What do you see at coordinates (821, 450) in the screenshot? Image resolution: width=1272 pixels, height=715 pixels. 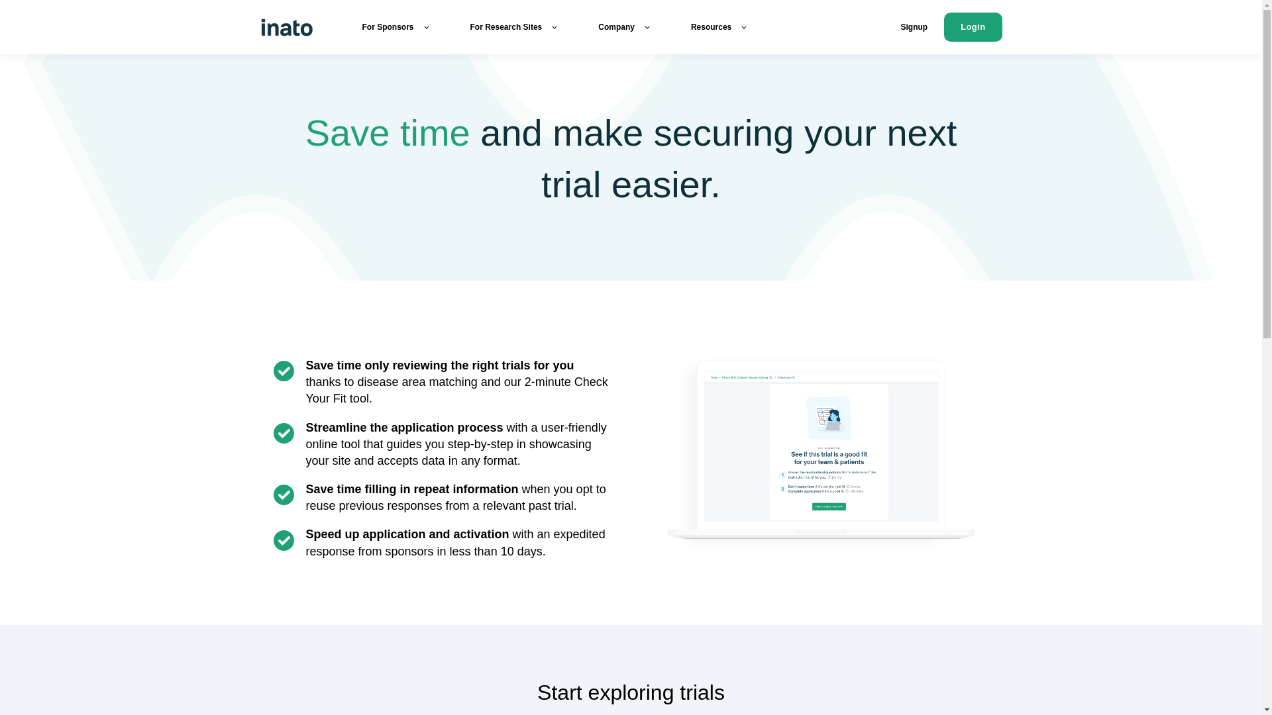 I see `Check Your Fit Laptop` at bounding box center [821, 450].